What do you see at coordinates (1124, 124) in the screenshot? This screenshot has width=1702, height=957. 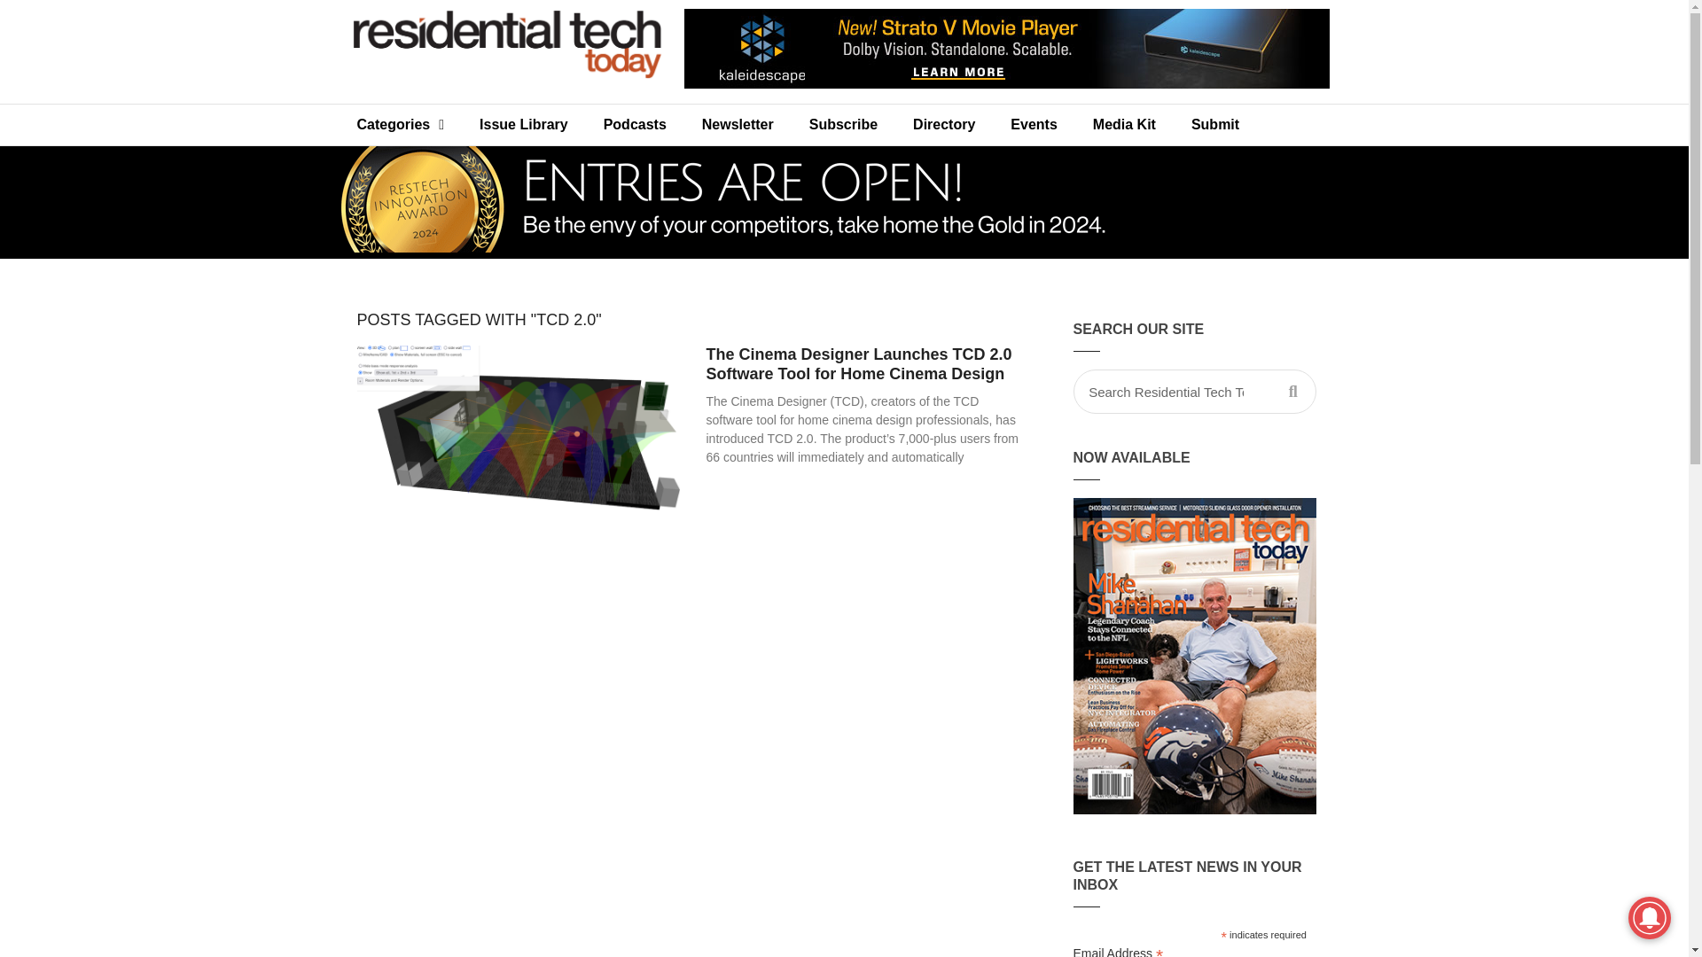 I see `Media Kit` at bounding box center [1124, 124].